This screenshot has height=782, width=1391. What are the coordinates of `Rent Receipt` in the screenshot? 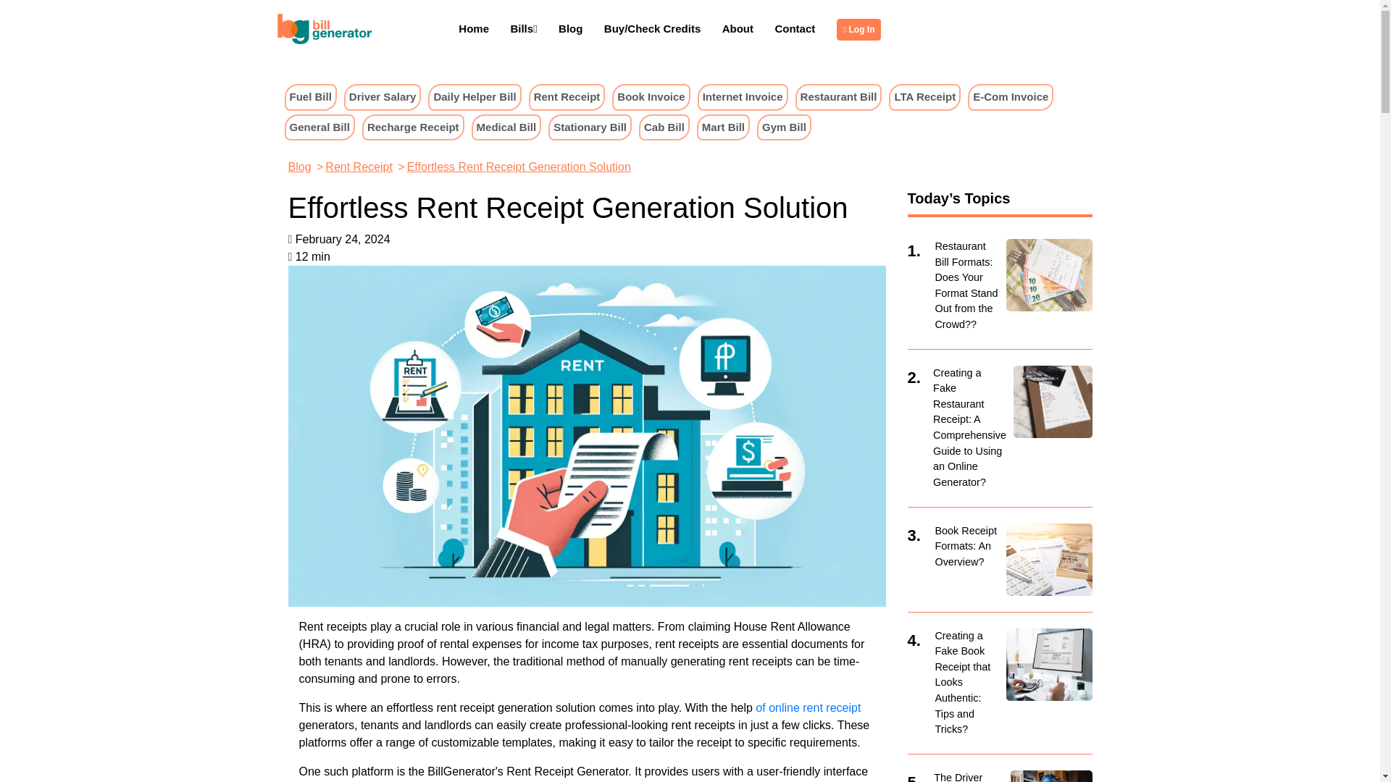 It's located at (567, 96).